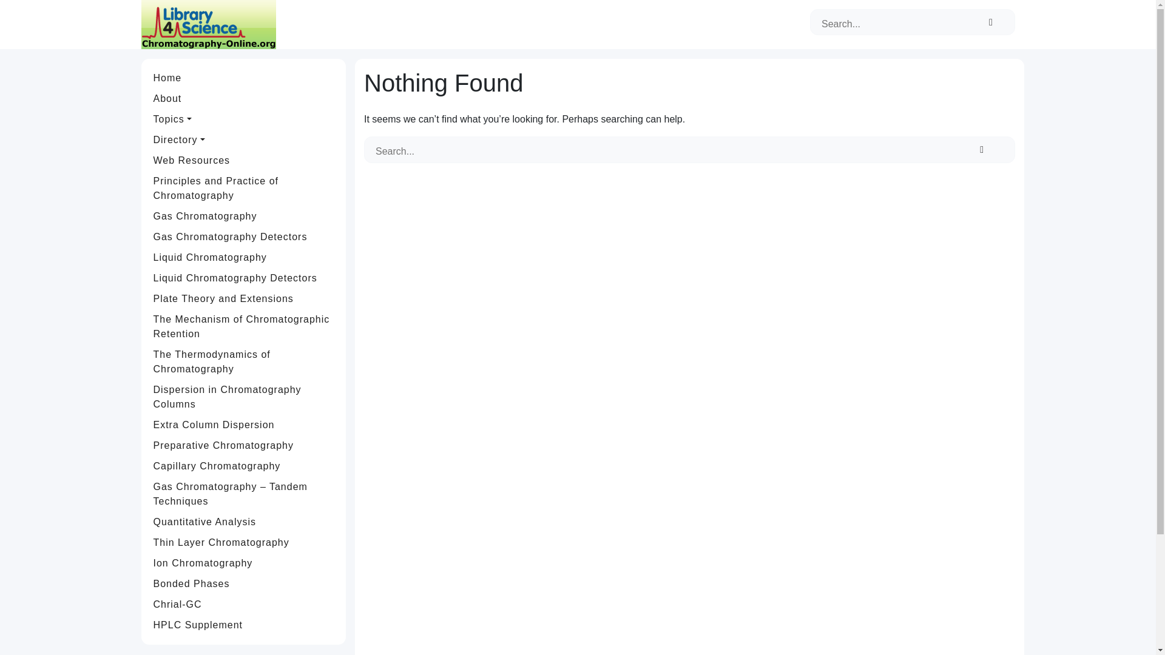 This screenshot has width=1165, height=655. Describe the element at coordinates (244, 257) in the screenshot. I see `Liquid Chromatography` at that location.